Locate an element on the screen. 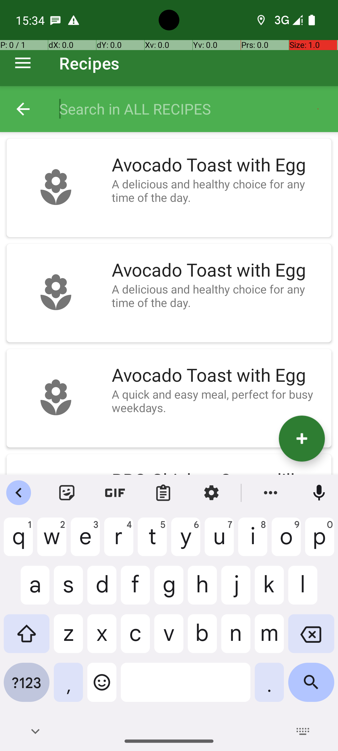  Collapse is located at coordinates (23, 109).